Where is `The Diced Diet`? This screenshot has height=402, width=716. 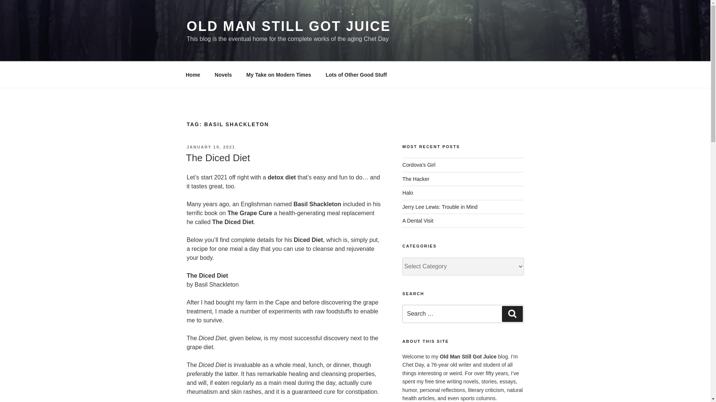
The Diced Diet is located at coordinates (218, 158).